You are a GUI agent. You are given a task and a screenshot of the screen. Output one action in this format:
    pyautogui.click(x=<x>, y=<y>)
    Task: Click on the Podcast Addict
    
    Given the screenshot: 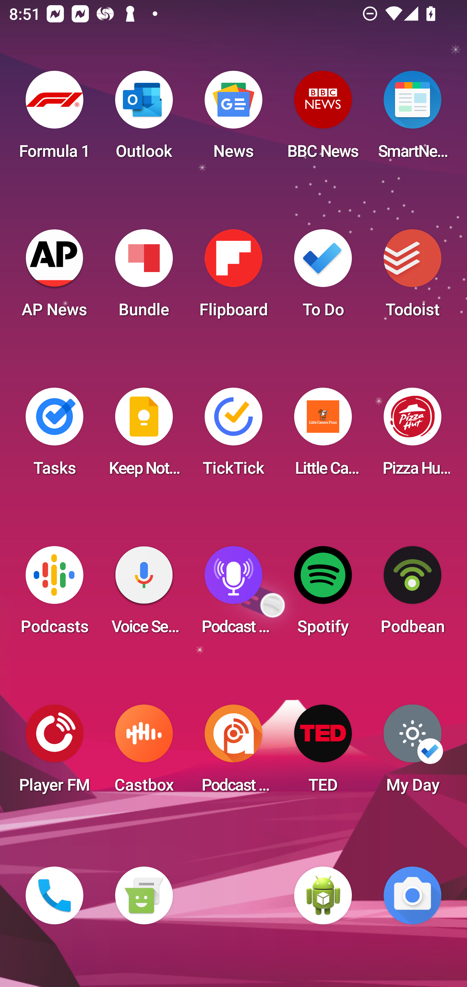 What is the action you would take?
    pyautogui.click(x=233, y=753)
    